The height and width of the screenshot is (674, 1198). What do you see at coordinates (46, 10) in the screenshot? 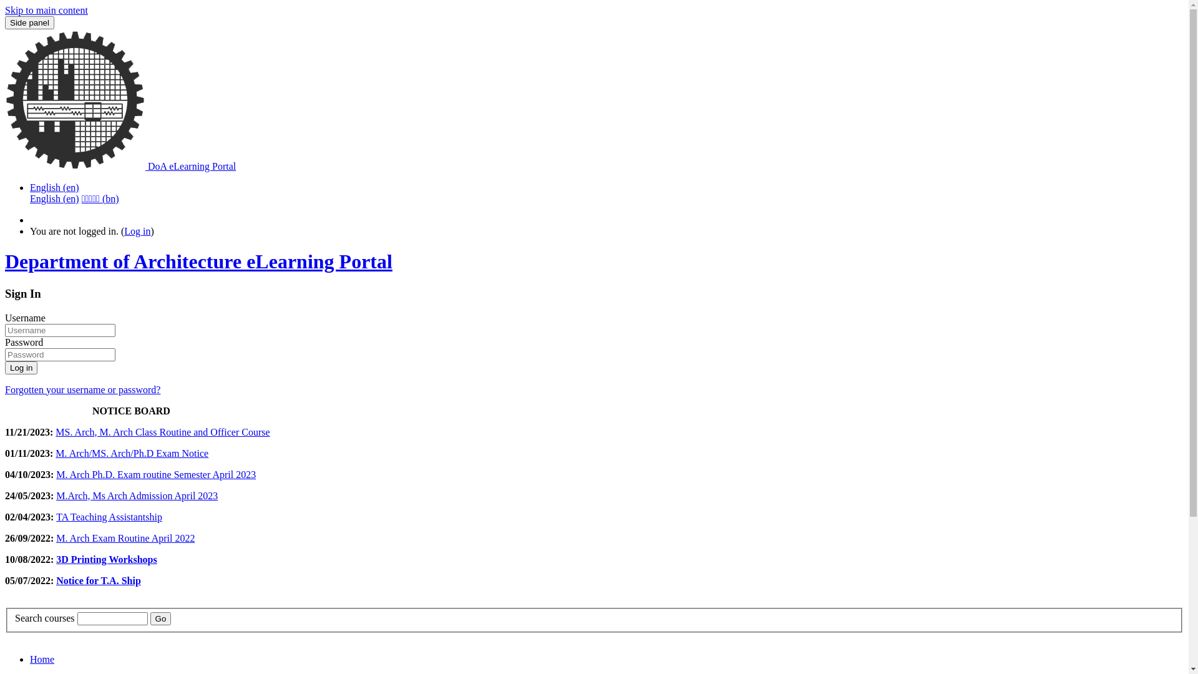
I see `Skip to main content` at bounding box center [46, 10].